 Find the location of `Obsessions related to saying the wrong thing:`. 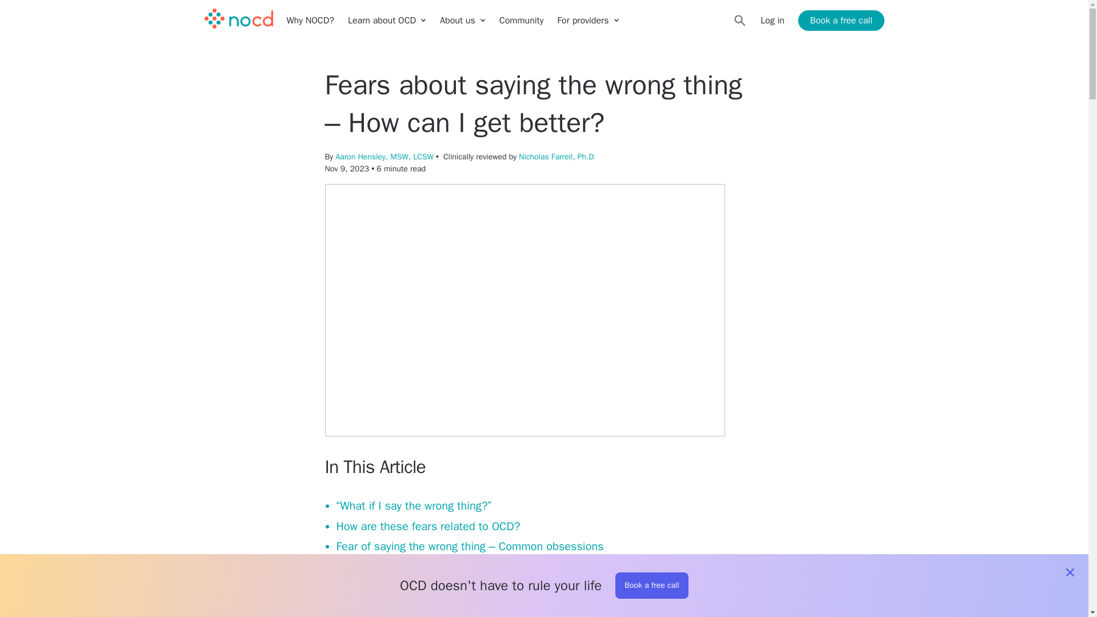

Obsessions related to saying the wrong thing: is located at coordinates (449, 567).